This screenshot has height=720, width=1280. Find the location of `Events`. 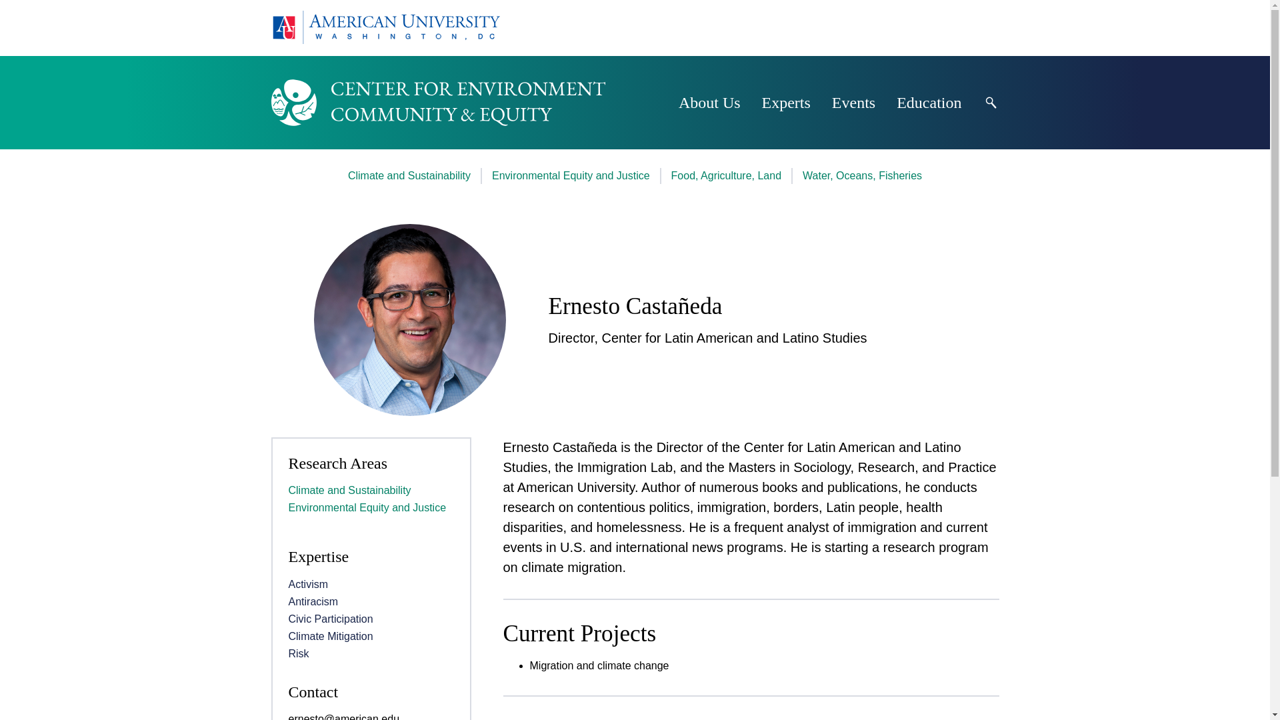

Events is located at coordinates (853, 103).